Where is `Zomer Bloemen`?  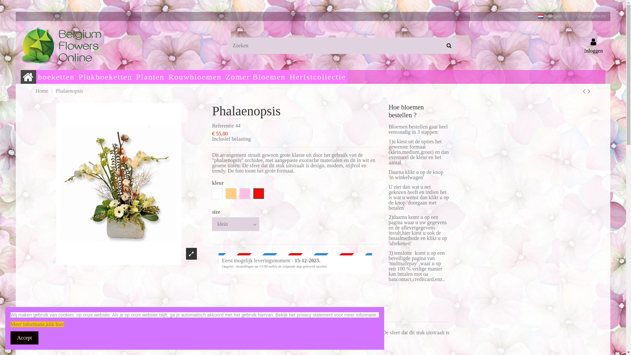 Zomer Bloemen is located at coordinates (256, 77).